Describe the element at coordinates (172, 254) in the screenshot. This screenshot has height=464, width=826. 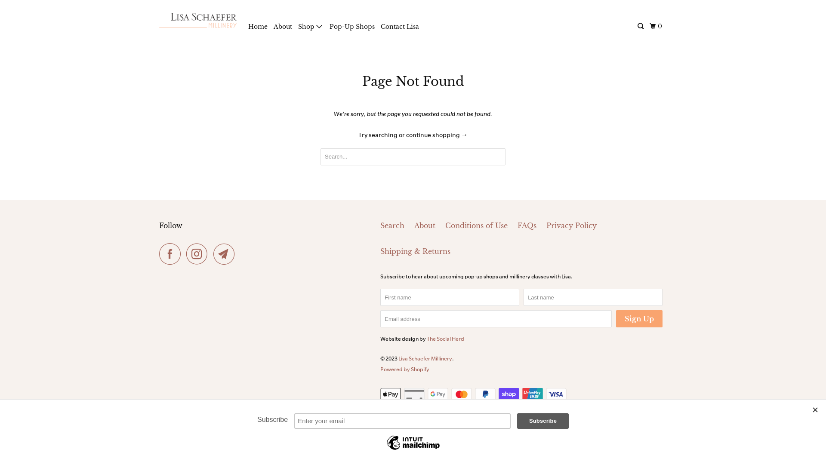
I see `Lisa Schaefer Millinery on Facebook` at that location.